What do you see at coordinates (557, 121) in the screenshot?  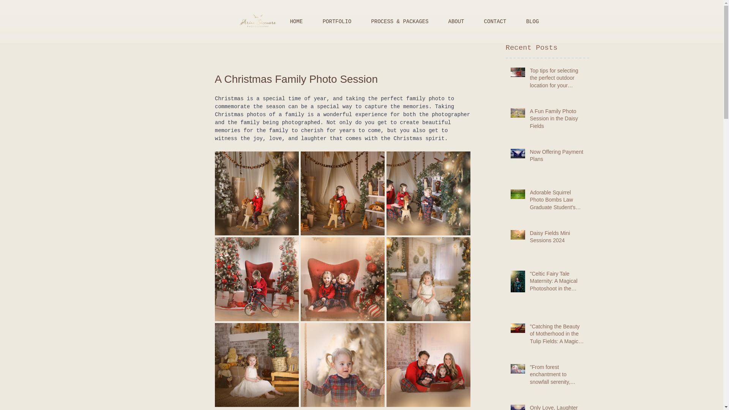 I see `A Fun Family Photo Session in the Daisy Fields` at bounding box center [557, 121].